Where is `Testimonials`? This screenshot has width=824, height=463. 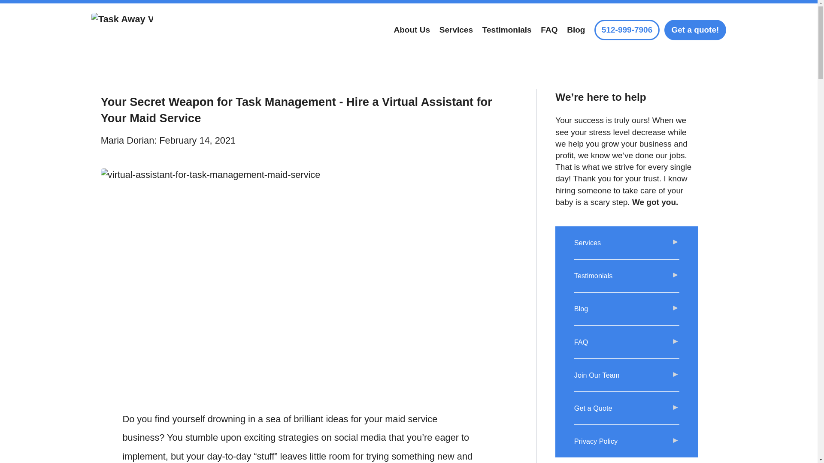
Testimonials is located at coordinates (506, 30).